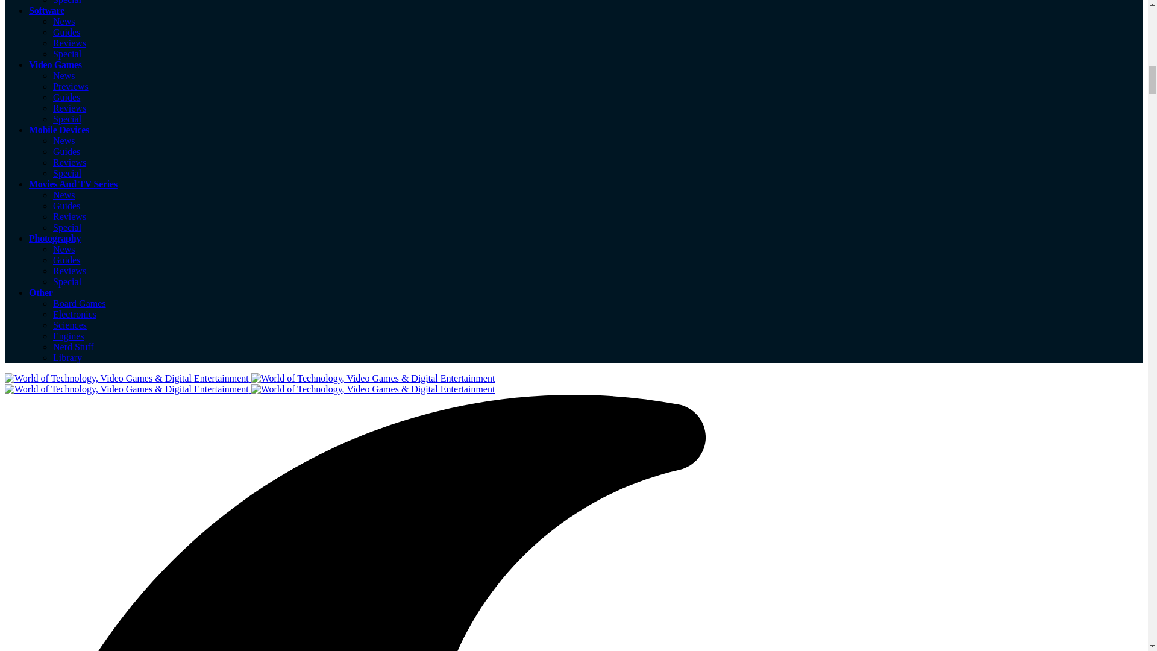  I want to click on Movies And TV Series, so click(74, 184).